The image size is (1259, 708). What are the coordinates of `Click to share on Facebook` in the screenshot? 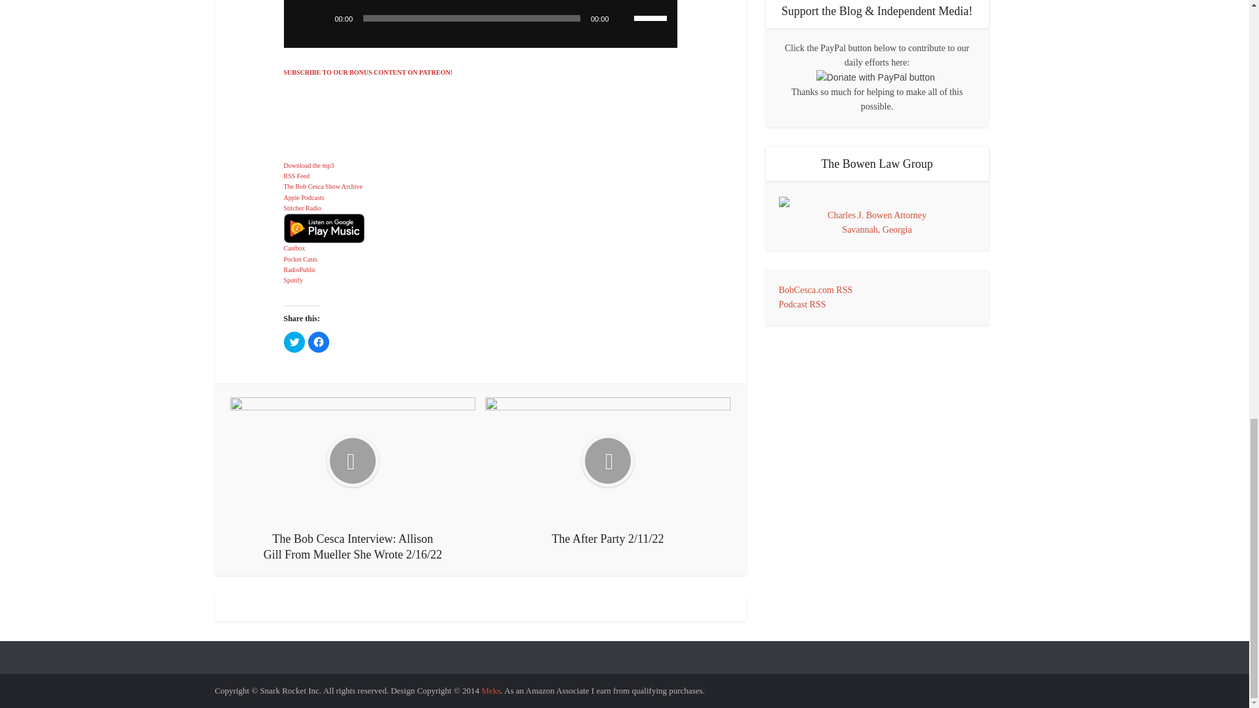 It's located at (319, 342).